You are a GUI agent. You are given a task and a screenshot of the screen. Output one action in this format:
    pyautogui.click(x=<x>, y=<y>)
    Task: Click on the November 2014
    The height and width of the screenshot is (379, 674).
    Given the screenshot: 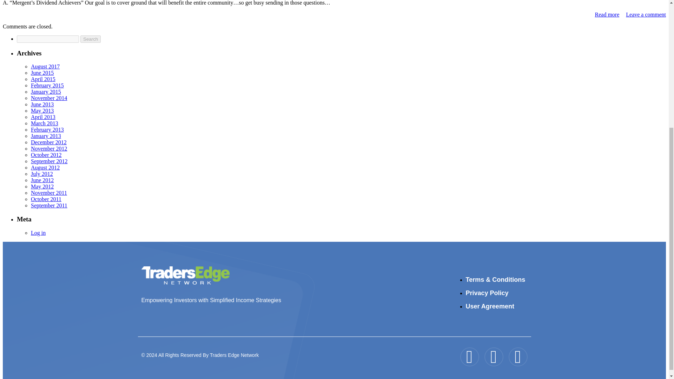 What is the action you would take?
    pyautogui.click(x=49, y=98)
    